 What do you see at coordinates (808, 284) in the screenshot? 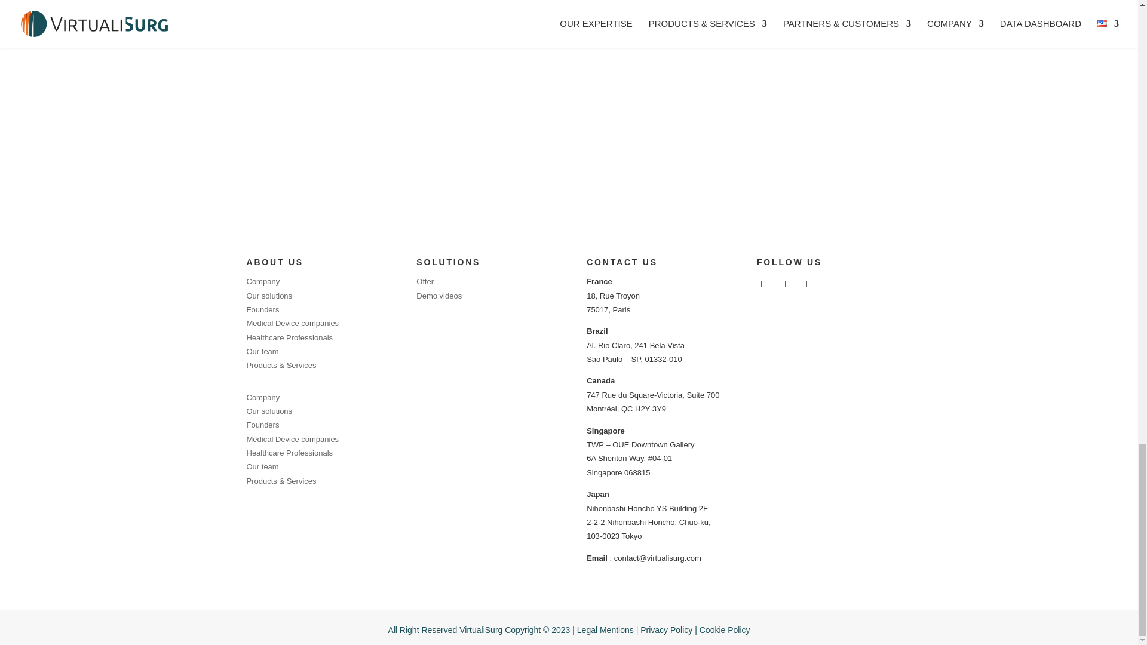
I see `Follow on Instagram` at bounding box center [808, 284].